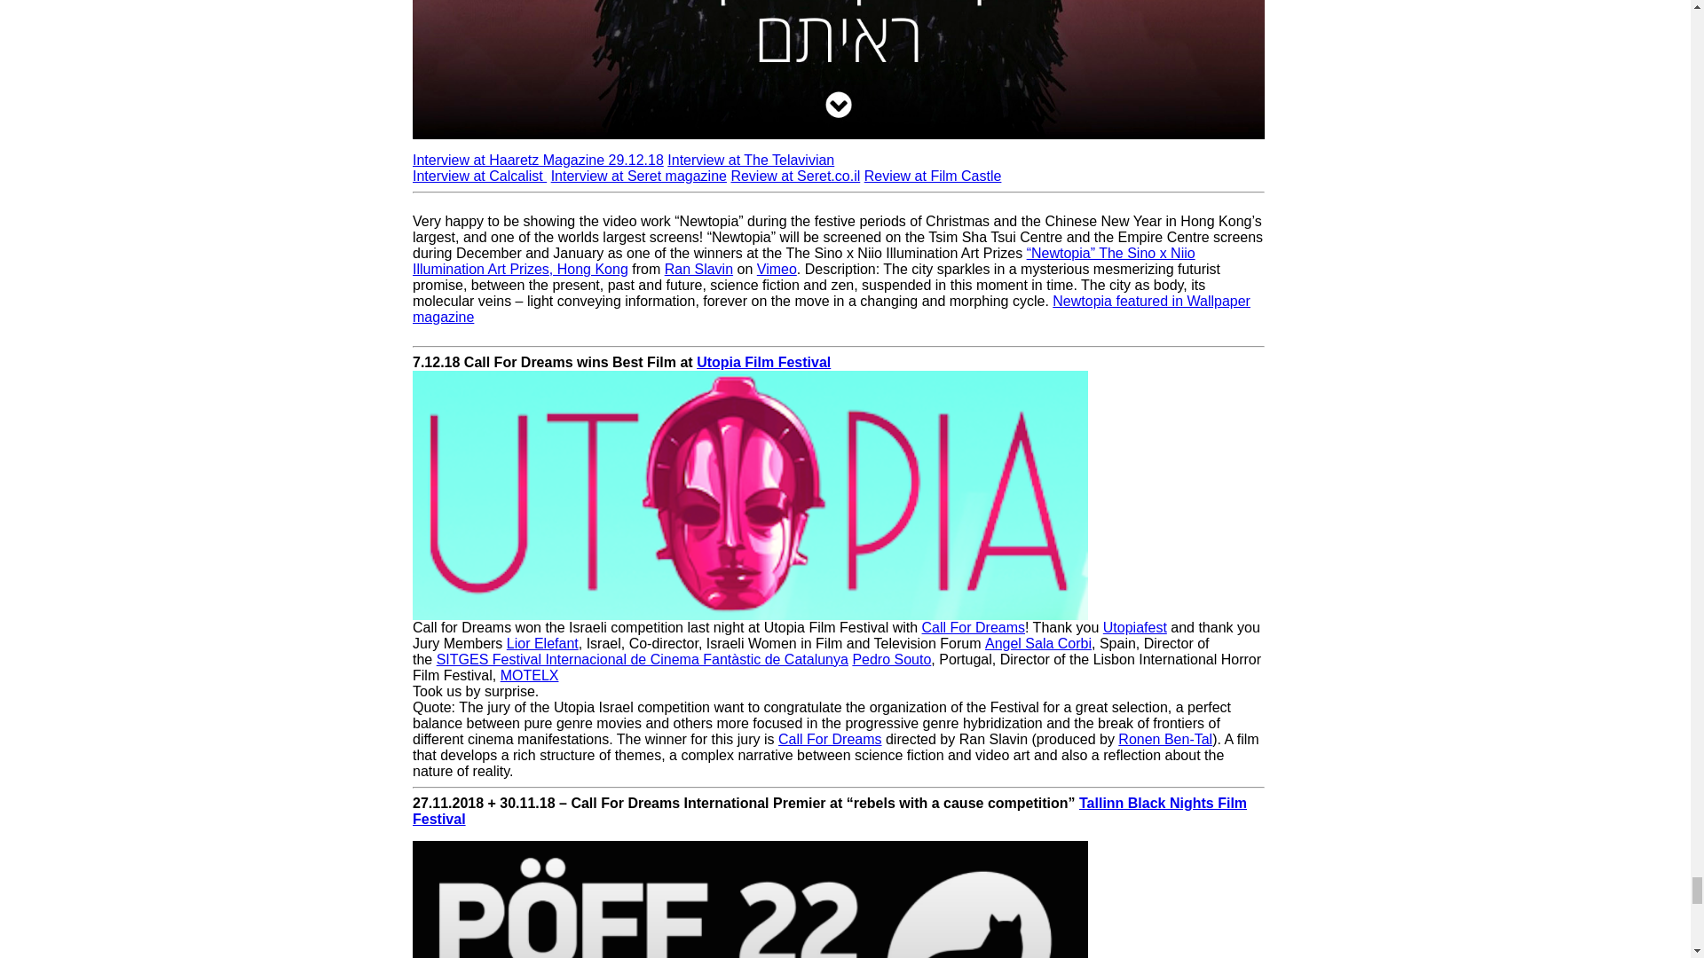 The width and height of the screenshot is (1704, 958). I want to click on Page 1, so click(838, 892).